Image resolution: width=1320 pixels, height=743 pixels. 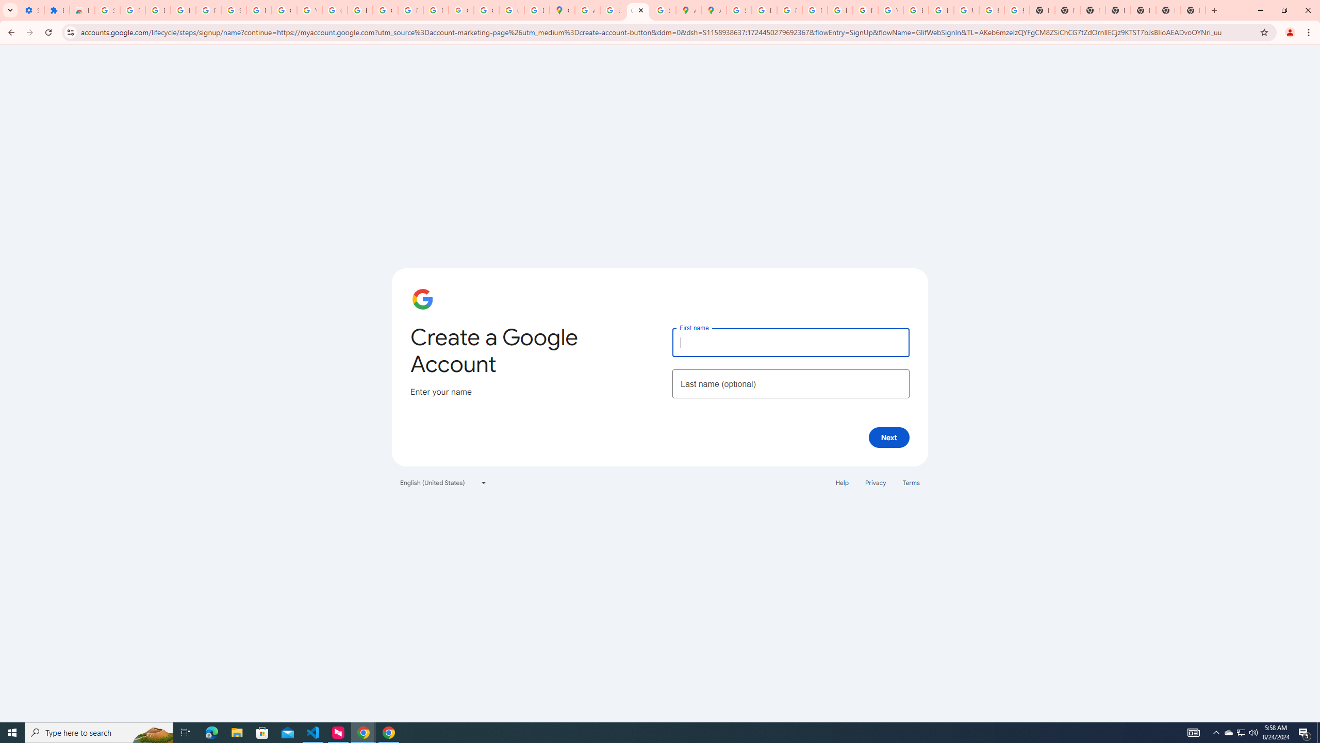 What do you see at coordinates (1118, 10) in the screenshot?
I see `New Tab` at bounding box center [1118, 10].